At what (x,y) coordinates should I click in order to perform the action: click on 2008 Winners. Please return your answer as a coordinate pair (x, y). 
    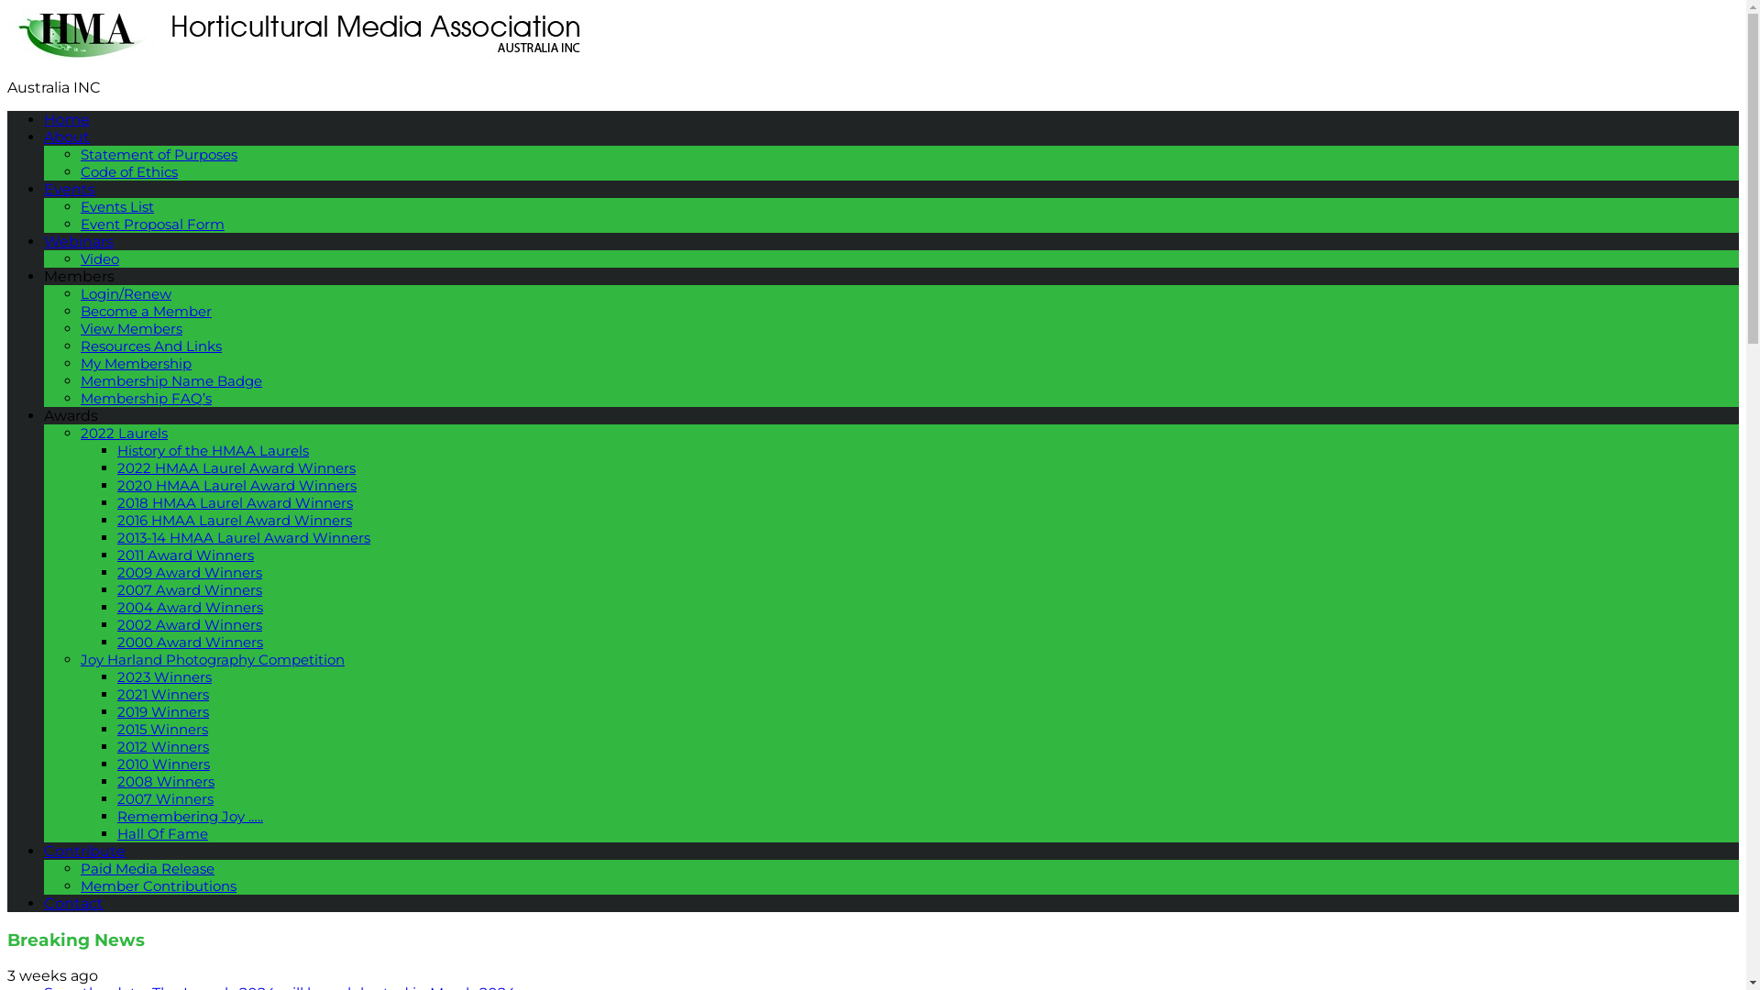
    Looking at the image, I should click on (166, 781).